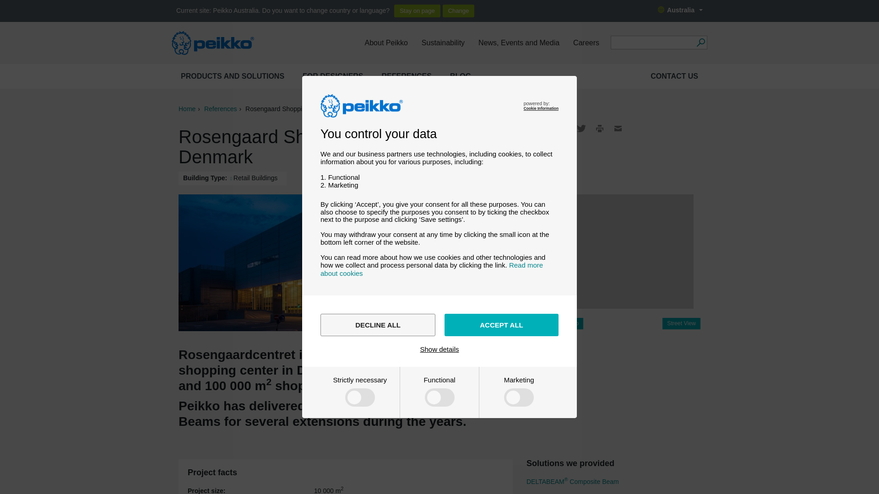 The image size is (879, 494). What do you see at coordinates (417, 11) in the screenshot?
I see `Stay on page` at bounding box center [417, 11].